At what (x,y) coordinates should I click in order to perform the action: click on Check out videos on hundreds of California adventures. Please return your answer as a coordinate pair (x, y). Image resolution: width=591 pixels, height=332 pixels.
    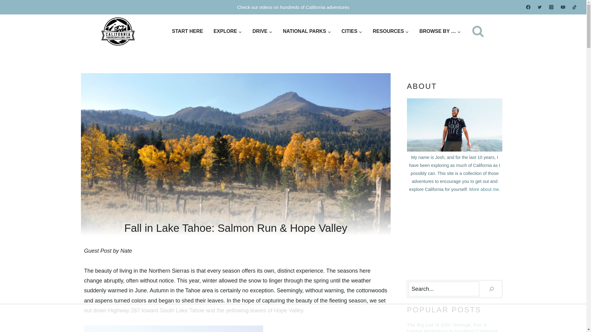
    Looking at the image, I should click on (293, 7).